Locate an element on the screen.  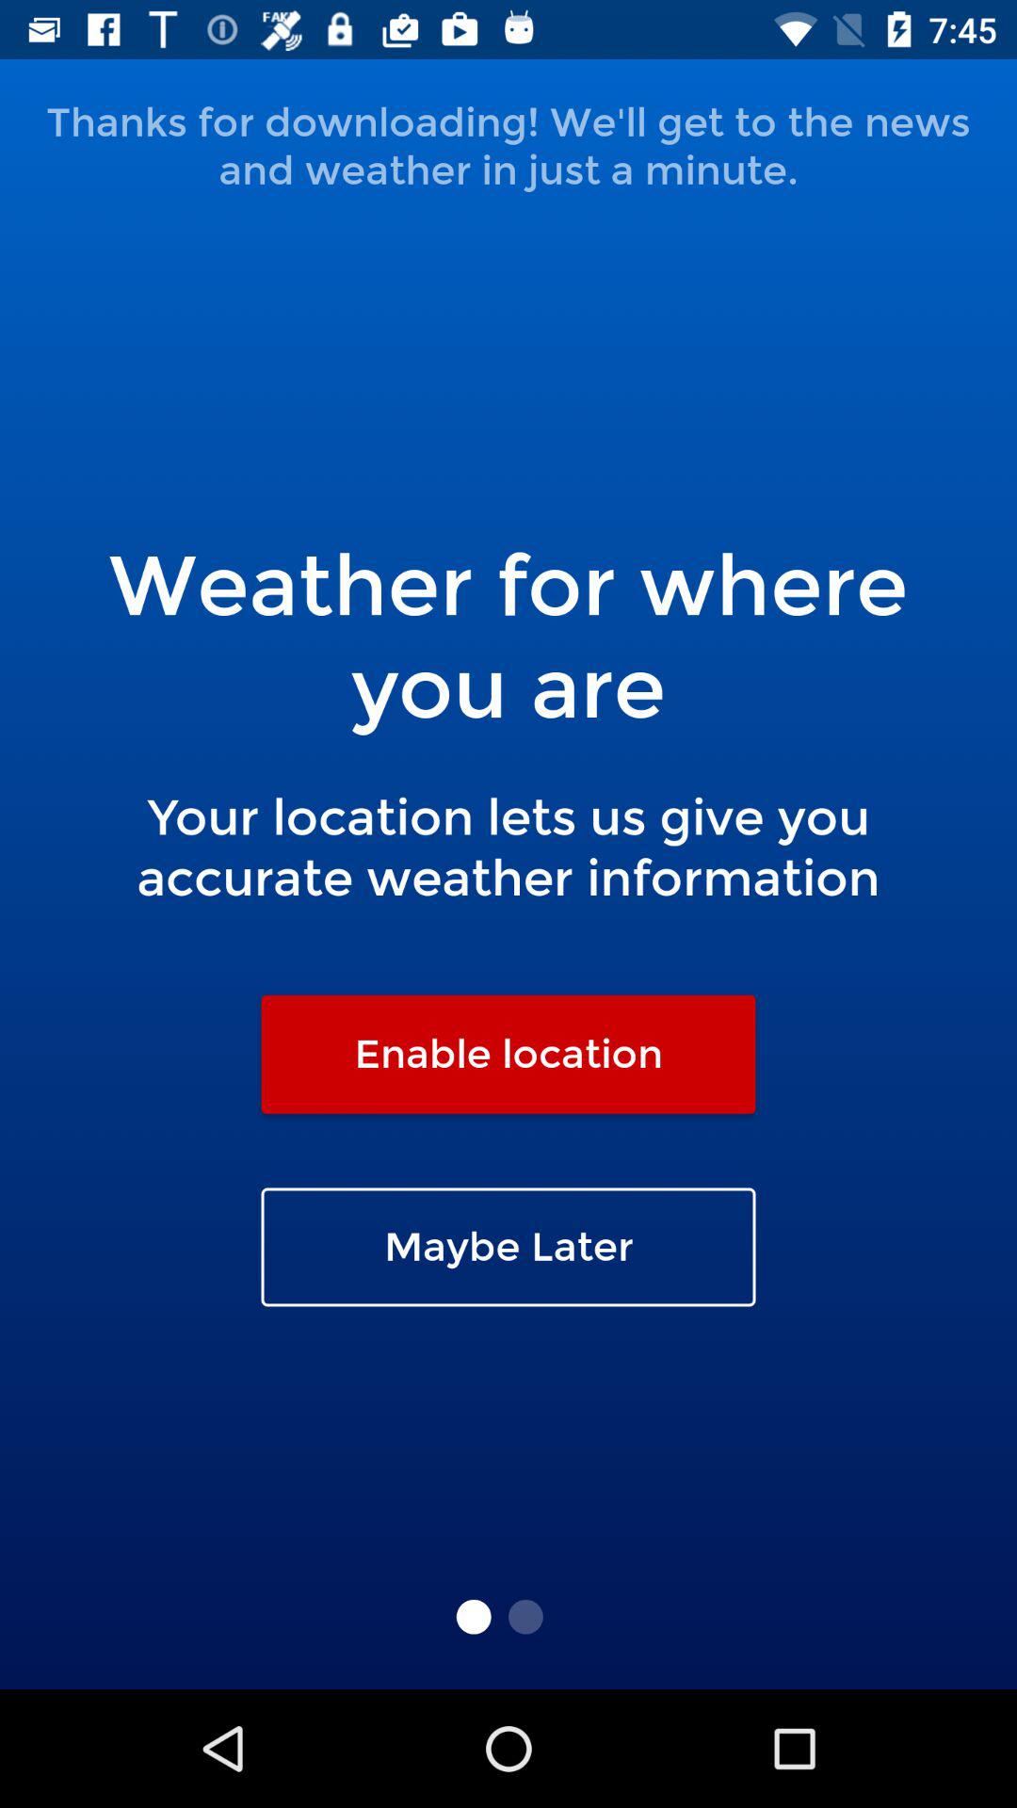
turn off item above maybe later item is located at coordinates (508, 1054).